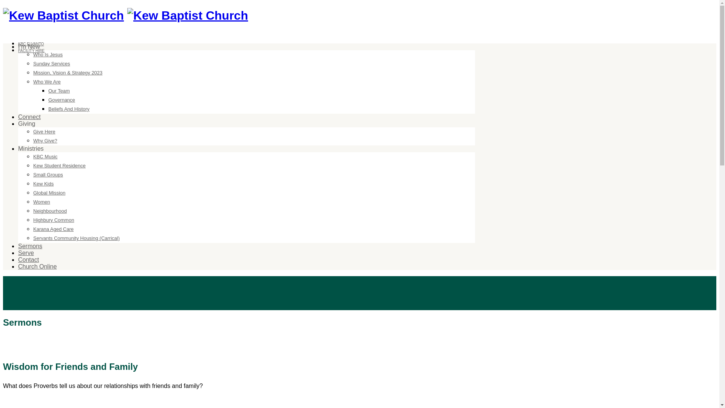 The width and height of the screenshot is (725, 408). What do you see at coordinates (48, 55) in the screenshot?
I see `Who Is Jesus` at bounding box center [48, 55].